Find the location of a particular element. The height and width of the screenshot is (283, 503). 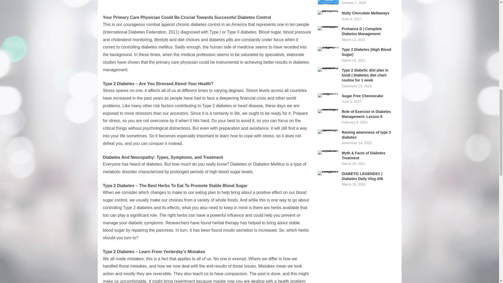

Nutty Chocolate Meltaways 14 is located at coordinates (328, 13).